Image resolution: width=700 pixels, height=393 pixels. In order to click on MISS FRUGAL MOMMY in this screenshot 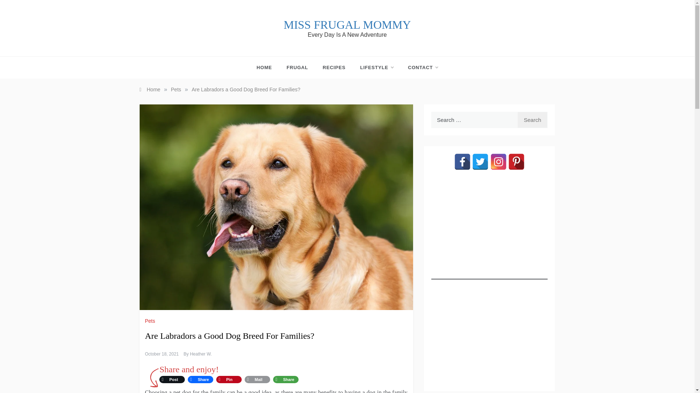, I will do `click(347, 25)`.